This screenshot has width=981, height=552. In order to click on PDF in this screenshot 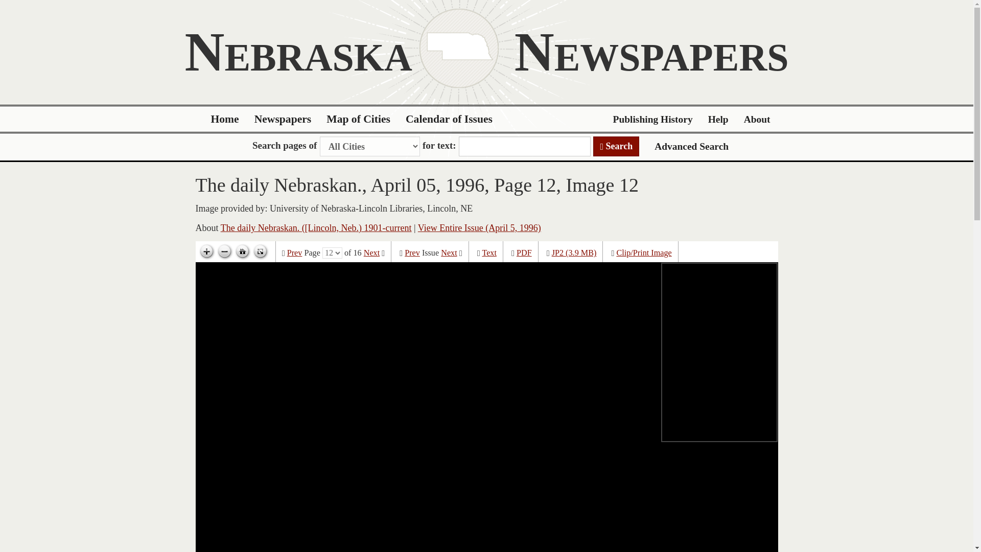, I will do `click(524, 253)`.